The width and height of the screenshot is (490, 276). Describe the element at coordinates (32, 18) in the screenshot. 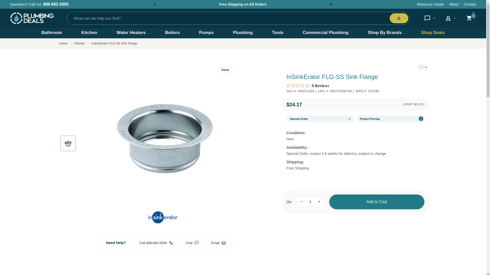

I see `Plumbing Deals` at that location.